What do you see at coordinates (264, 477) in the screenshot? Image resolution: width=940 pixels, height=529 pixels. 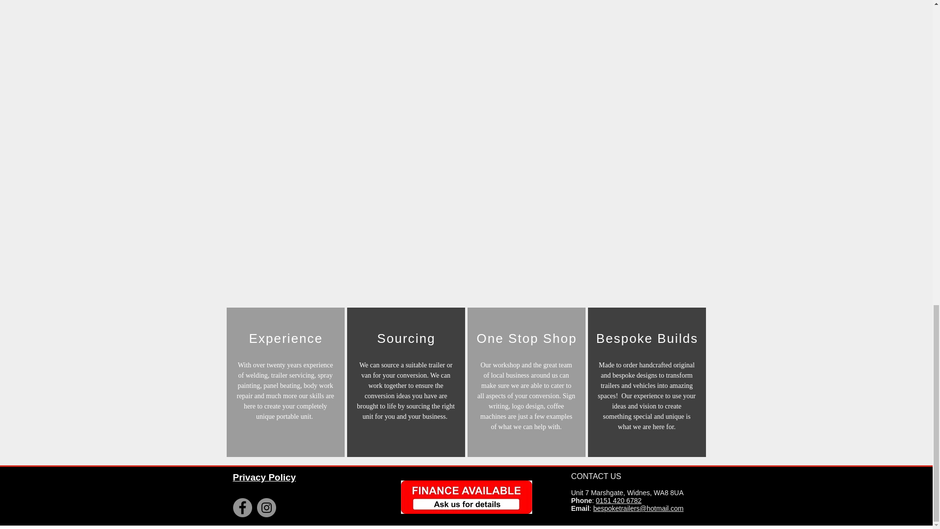 I see `Privacy Policy` at bounding box center [264, 477].